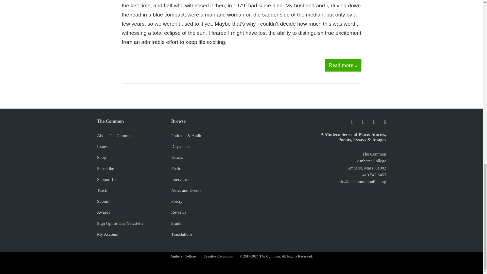 The height and width of the screenshot is (274, 487). I want to click on Awards, so click(103, 212).